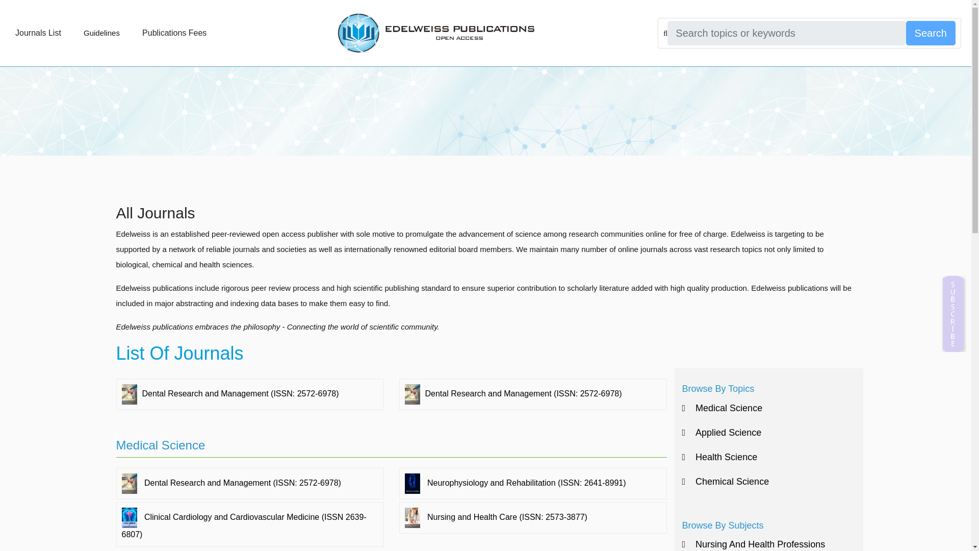 This screenshot has height=551, width=979. I want to click on Nursing And Health Professions, so click(754, 544).